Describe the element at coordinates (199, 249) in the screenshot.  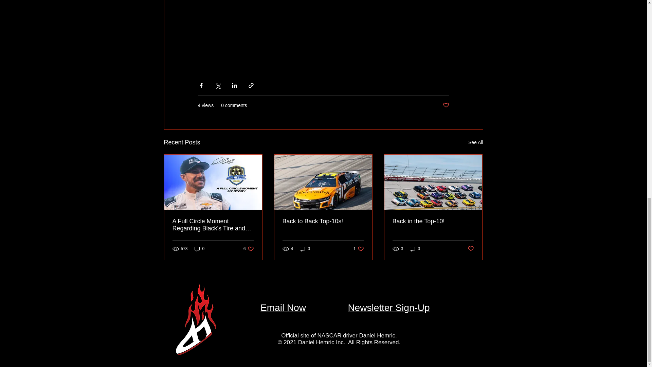
I see `0` at that location.